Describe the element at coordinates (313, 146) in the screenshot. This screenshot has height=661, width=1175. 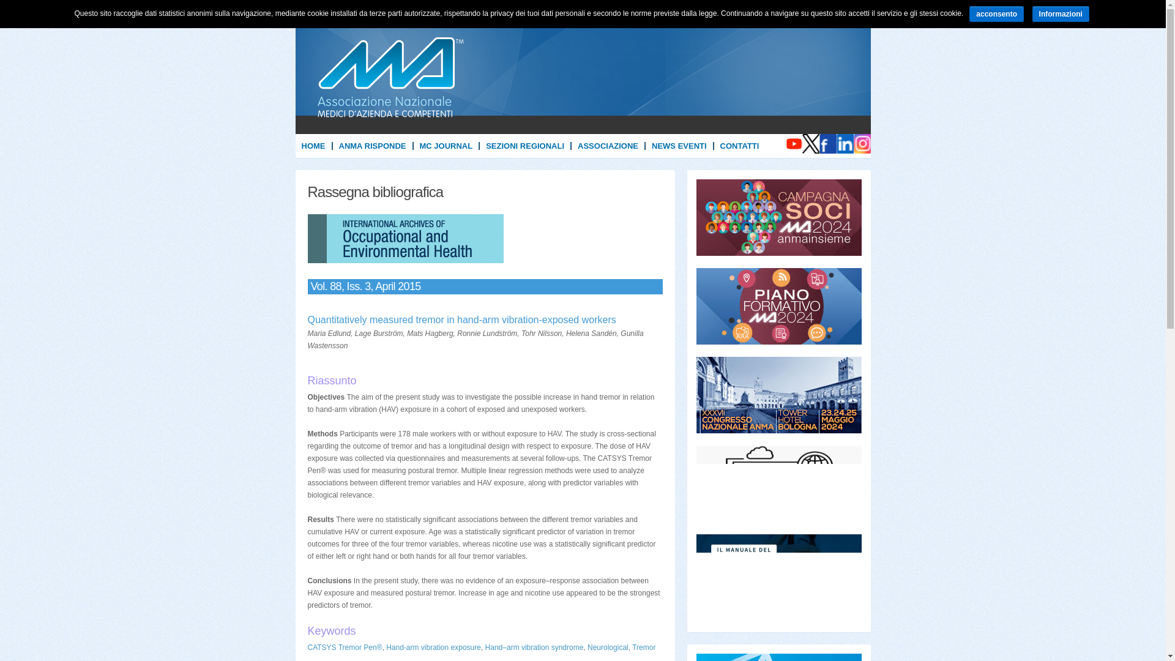
I see `HOME` at that location.